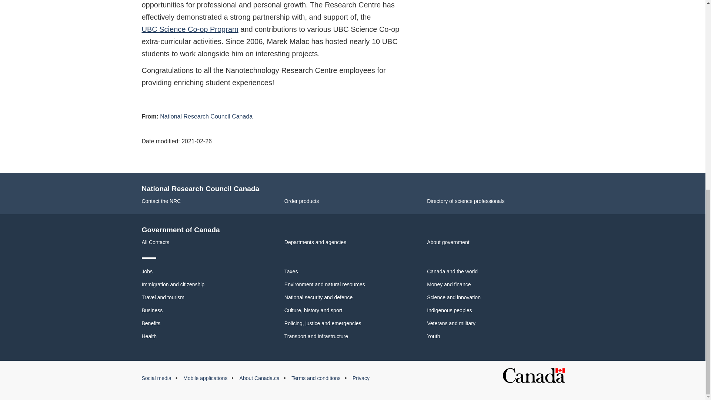  I want to click on Directory of science professionals, so click(465, 201).